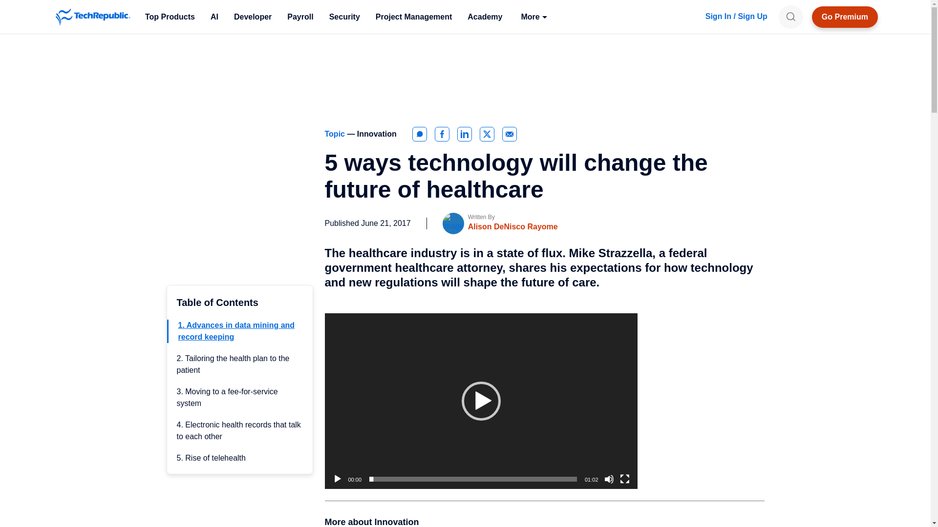 The width and height of the screenshot is (938, 527). What do you see at coordinates (234, 364) in the screenshot?
I see `2. Tailoring the health plan to the patient` at bounding box center [234, 364].